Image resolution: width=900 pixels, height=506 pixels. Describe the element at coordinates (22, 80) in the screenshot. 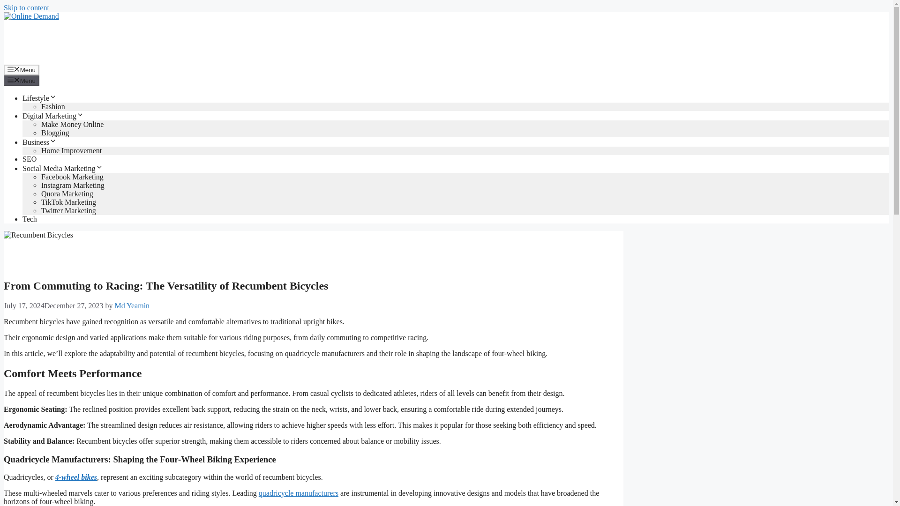

I see `Menu` at that location.